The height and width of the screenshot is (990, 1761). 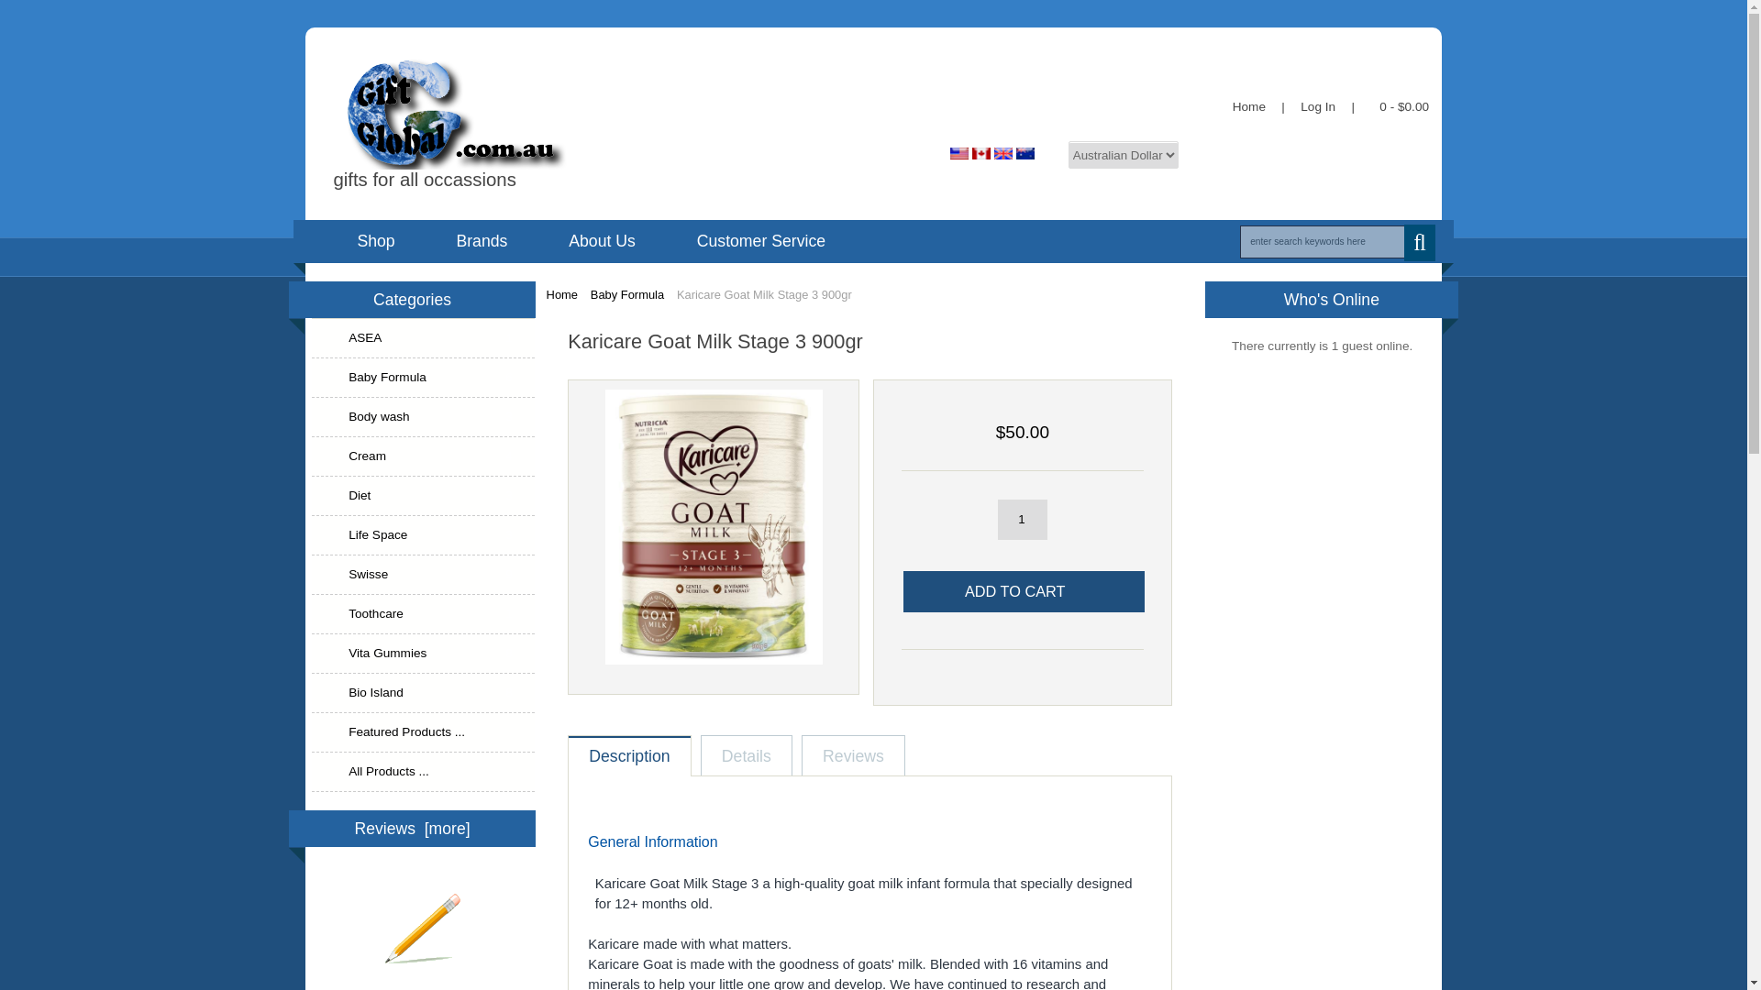 What do you see at coordinates (423, 929) in the screenshot?
I see ` Write a review on this product. ` at bounding box center [423, 929].